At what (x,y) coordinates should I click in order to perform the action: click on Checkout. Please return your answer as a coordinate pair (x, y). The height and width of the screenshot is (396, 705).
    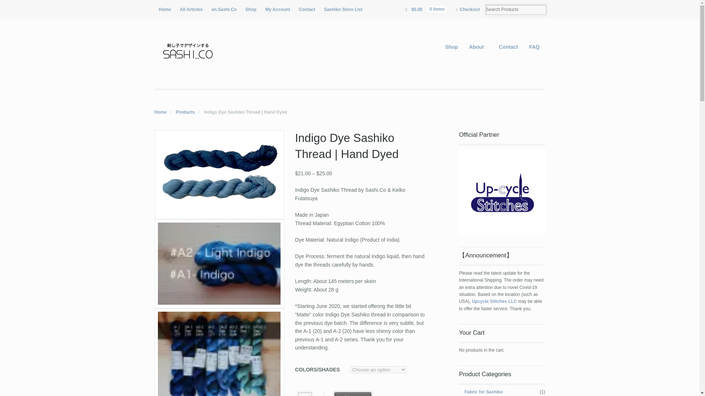
    Looking at the image, I should click on (468, 10).